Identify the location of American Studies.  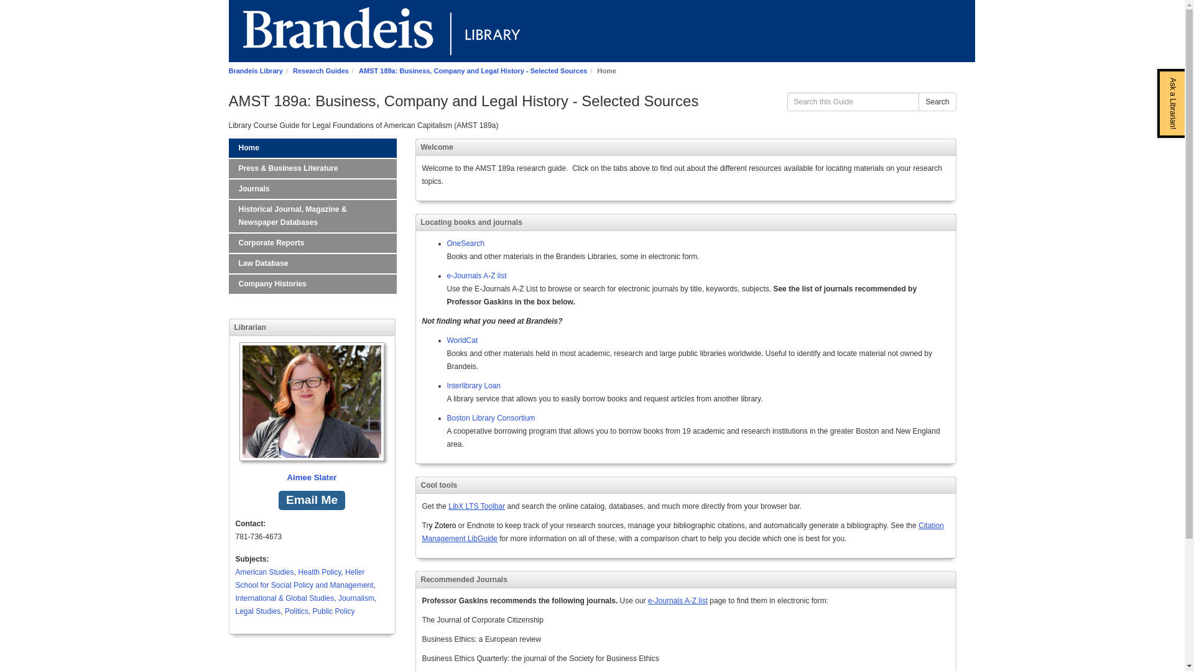
(264, 572).